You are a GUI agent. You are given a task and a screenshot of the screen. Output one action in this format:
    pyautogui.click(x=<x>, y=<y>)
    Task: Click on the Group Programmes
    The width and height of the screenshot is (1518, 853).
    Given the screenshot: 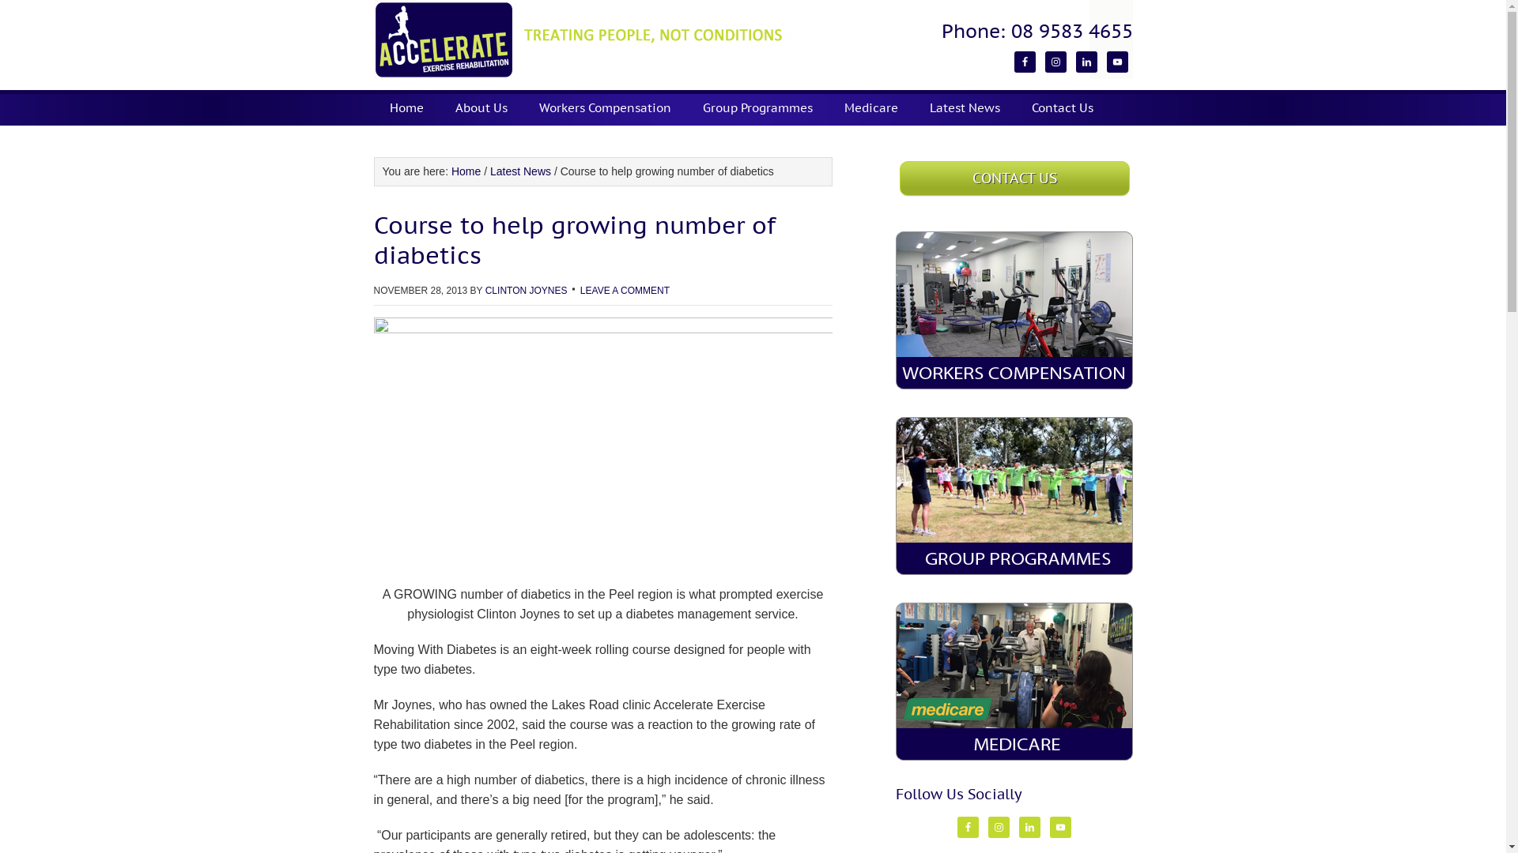 What is the action you would take?
    pyautogui.click(x=1014, y=496)
    